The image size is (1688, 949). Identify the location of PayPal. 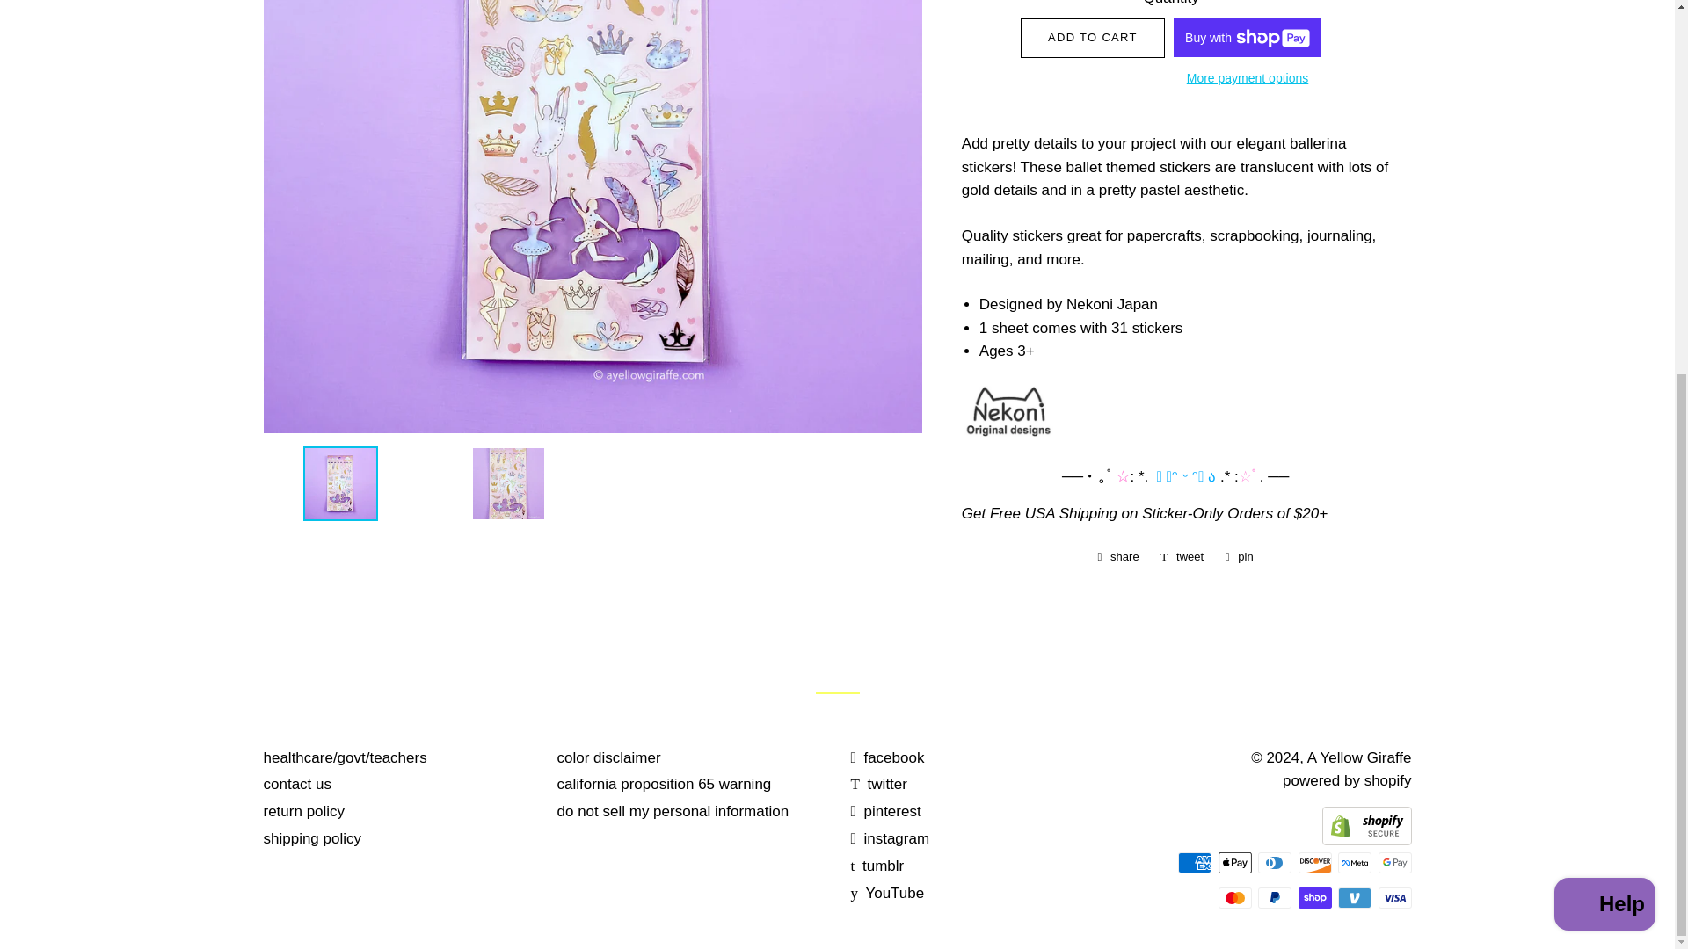
(1274, 897).